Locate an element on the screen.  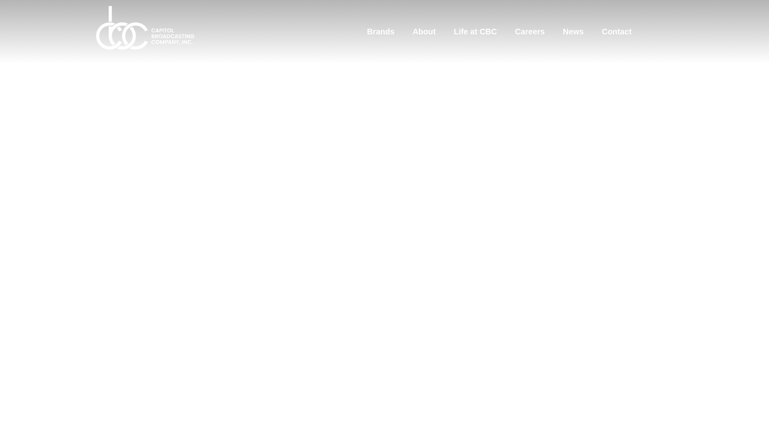
Life at CBC is located at coordinates (475, 31).